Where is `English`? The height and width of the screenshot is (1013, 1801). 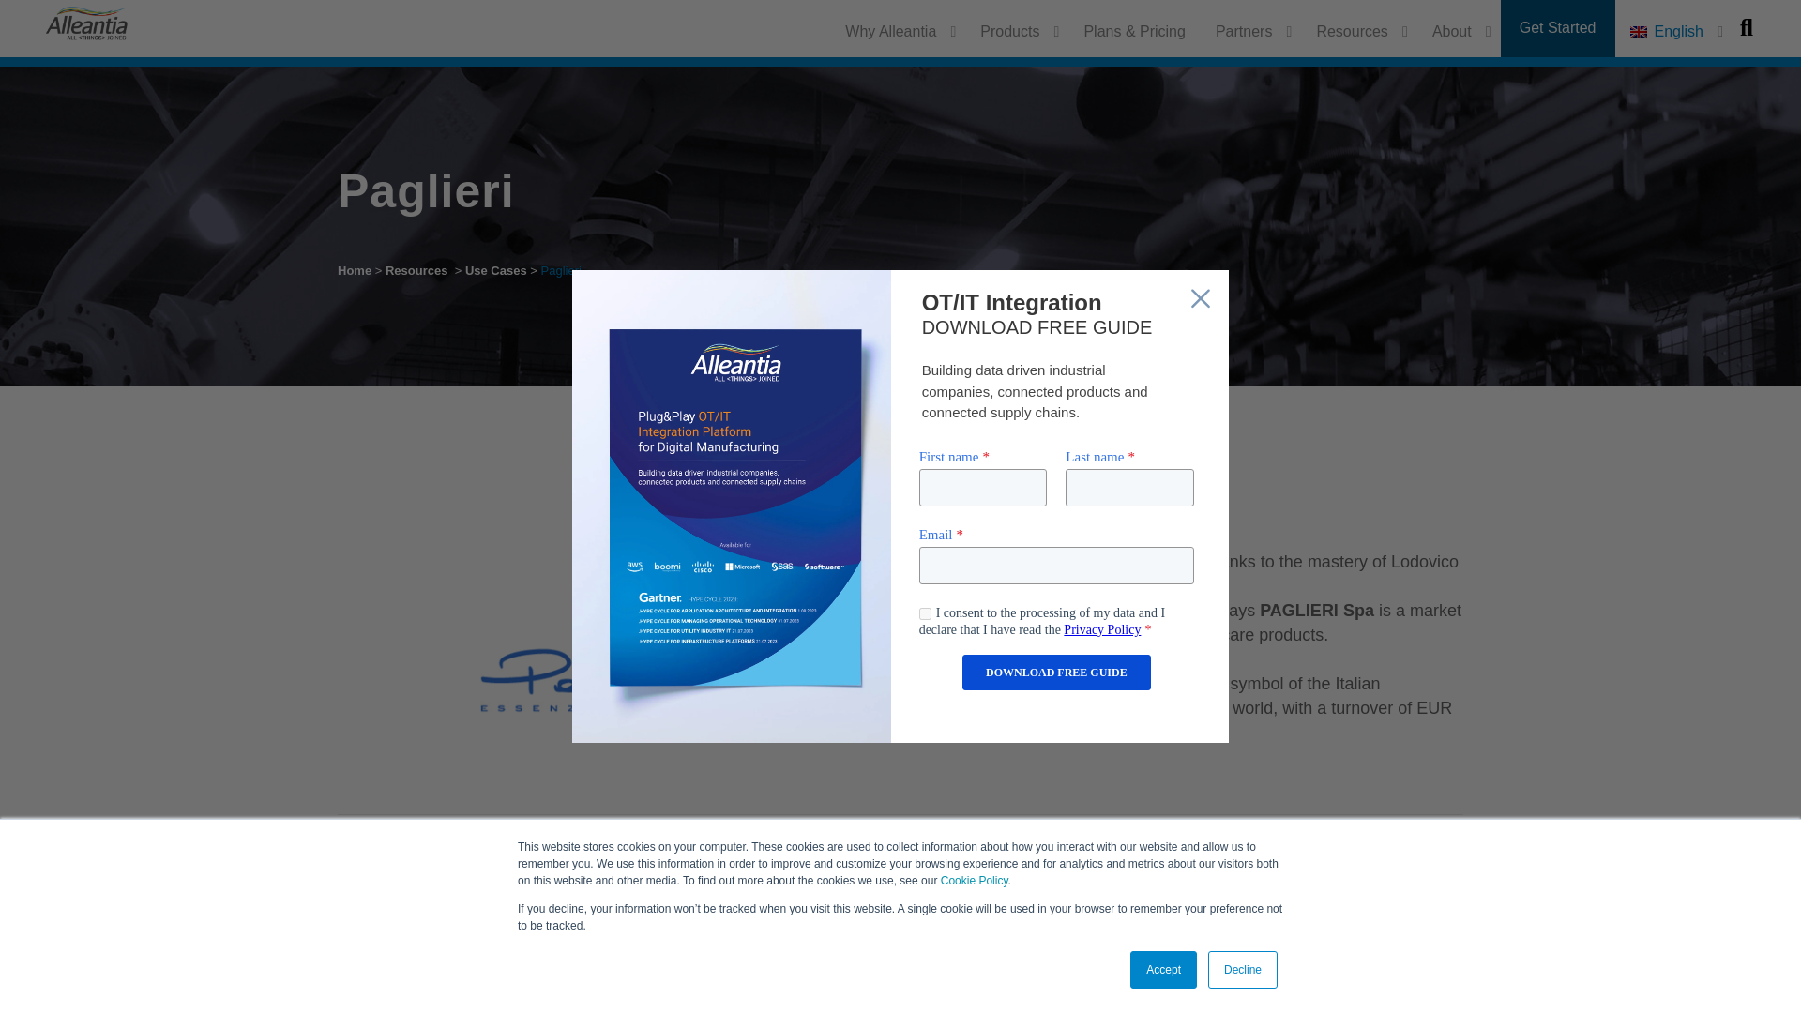 English is located at coordinates (1673, 32).